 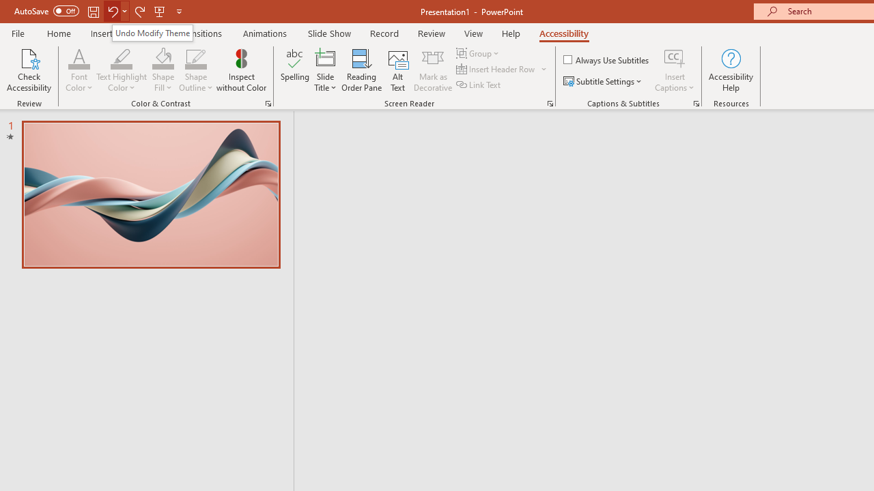 What do you see at coordinates (361, 70) in the screenshot?
I see `Reading Order Pane` at bounding box center [361, 70].